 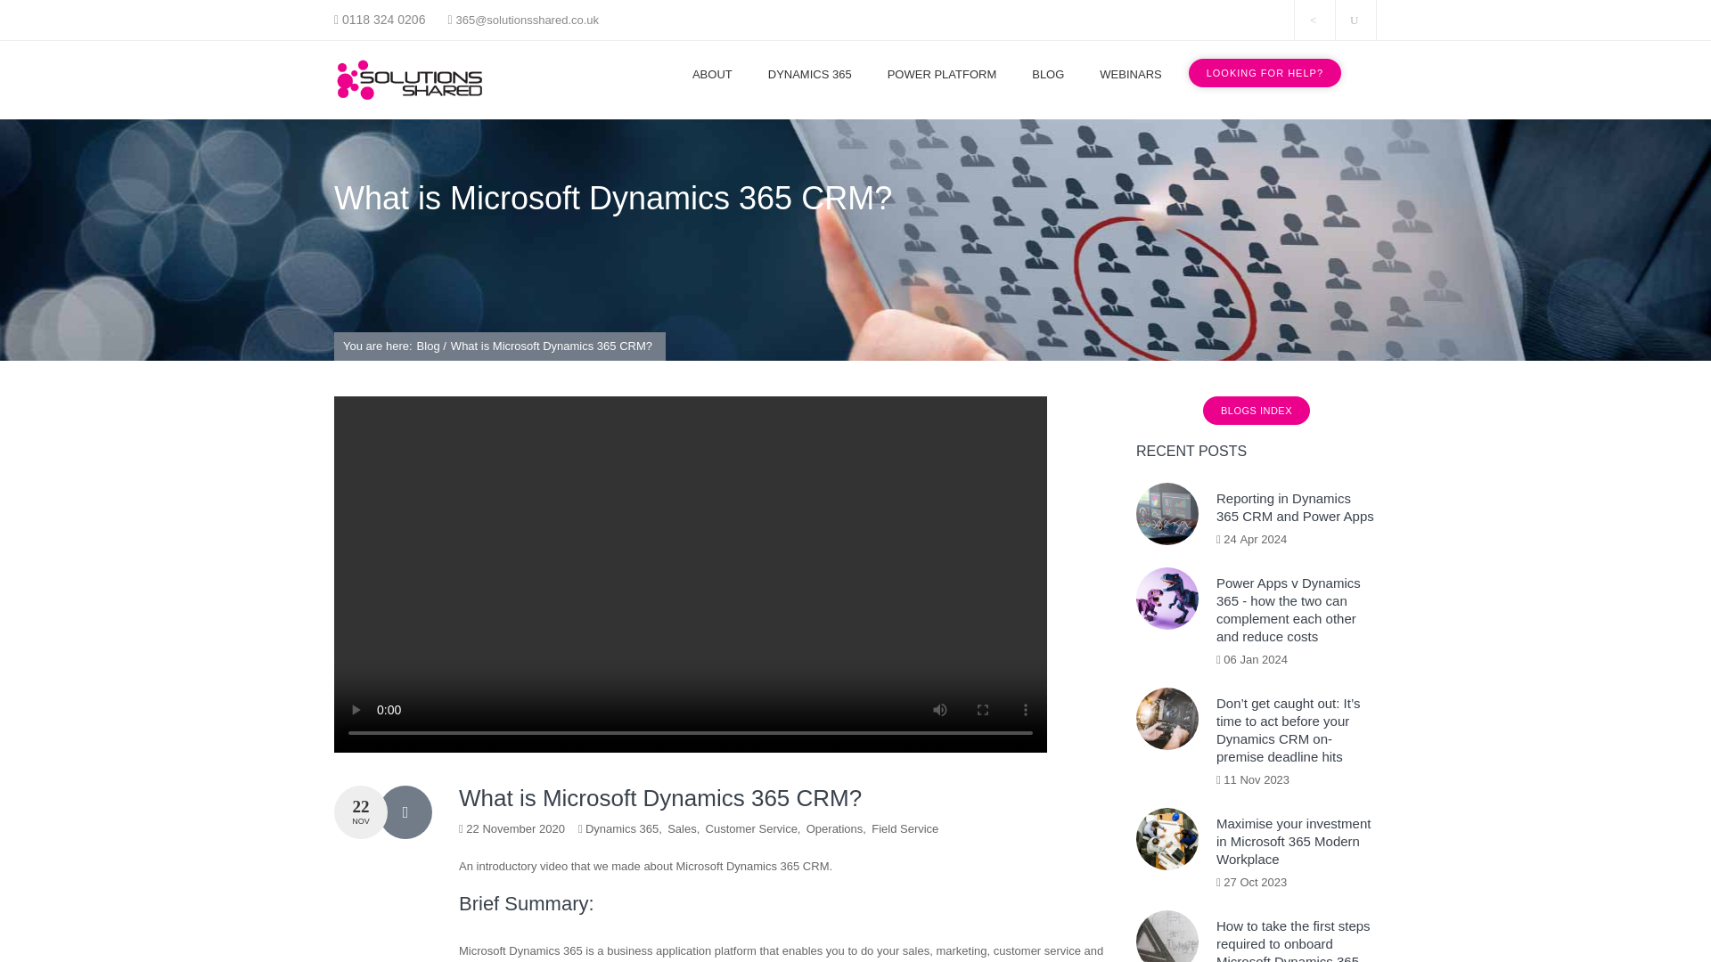 I want to click on DYNAMICS 365, so click(x=809, y=74).